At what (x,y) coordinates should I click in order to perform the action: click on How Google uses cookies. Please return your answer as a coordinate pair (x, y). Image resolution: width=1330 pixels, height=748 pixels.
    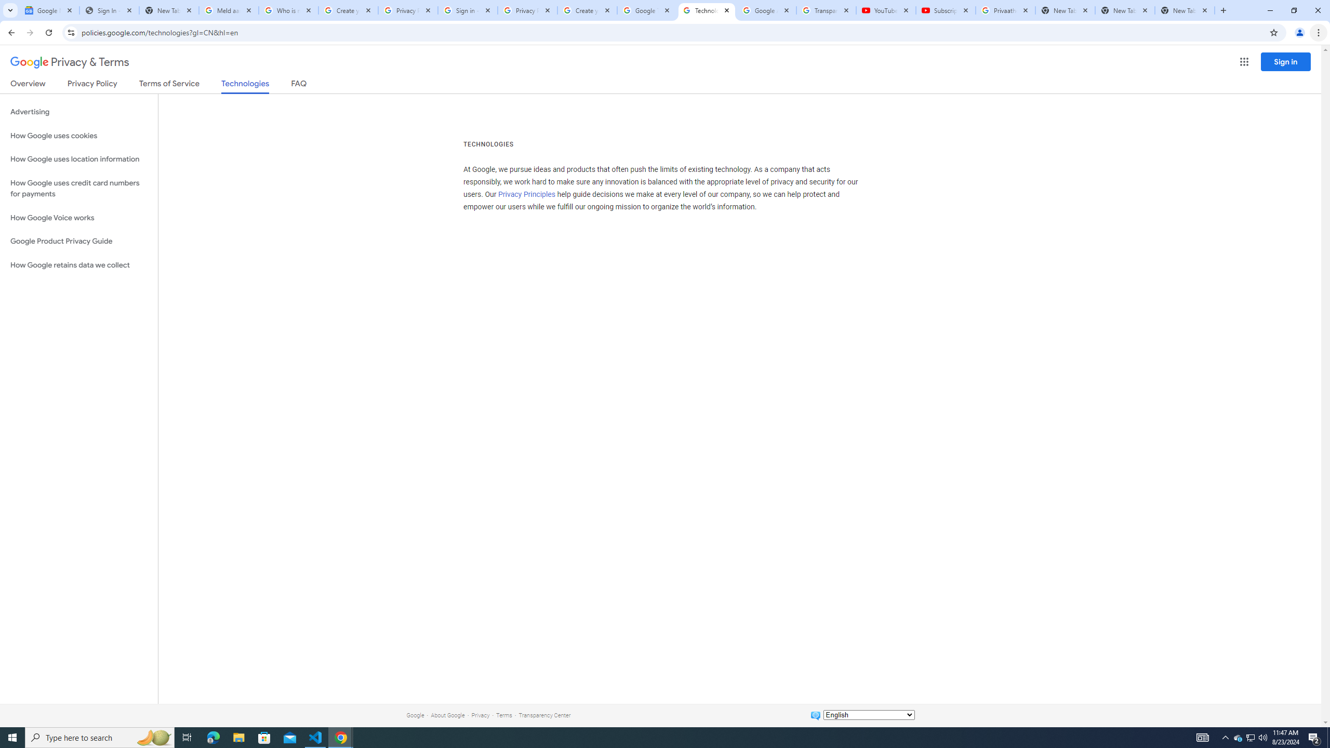
    Looking at the image, I should click on (79, 136).